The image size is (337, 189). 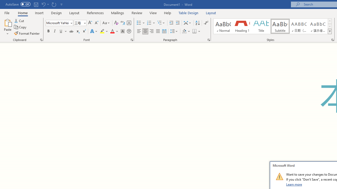 What do you see at coordinates (41, 40) in the screenshot?
I see `Office Clipboard...` at bounding box center [41, 40].